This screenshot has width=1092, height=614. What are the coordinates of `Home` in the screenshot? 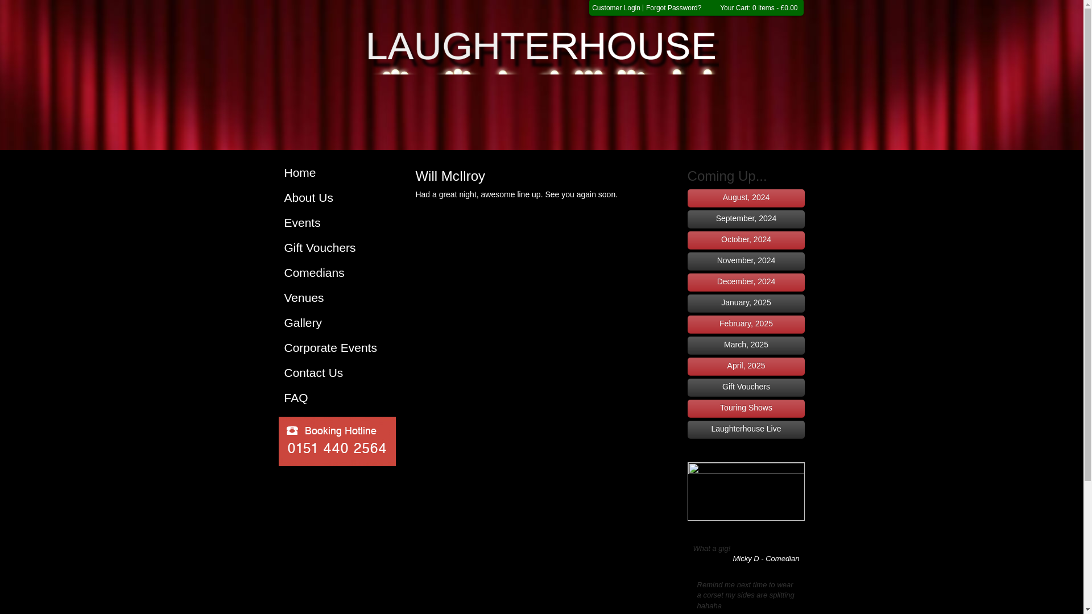 It's located at (337, 173).